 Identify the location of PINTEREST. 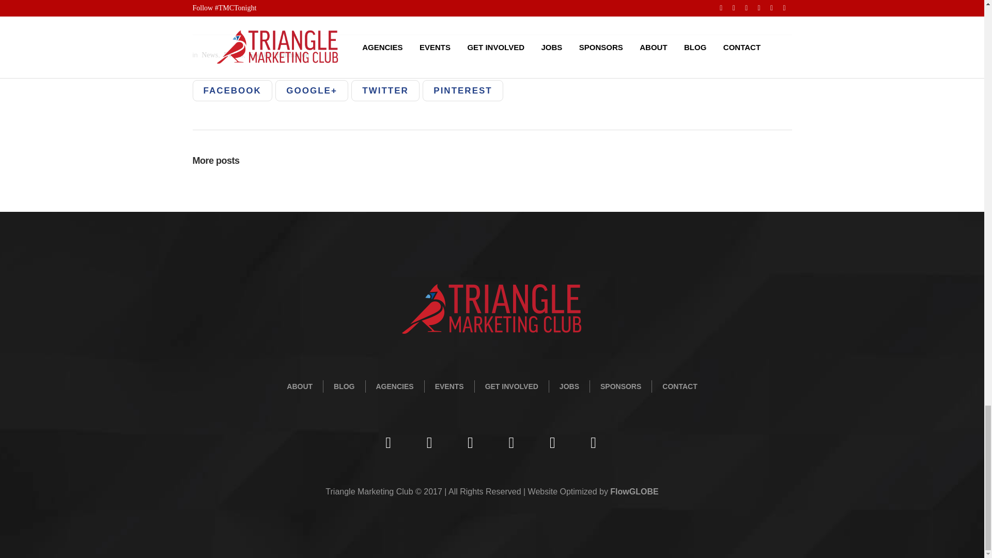
(462, 90).